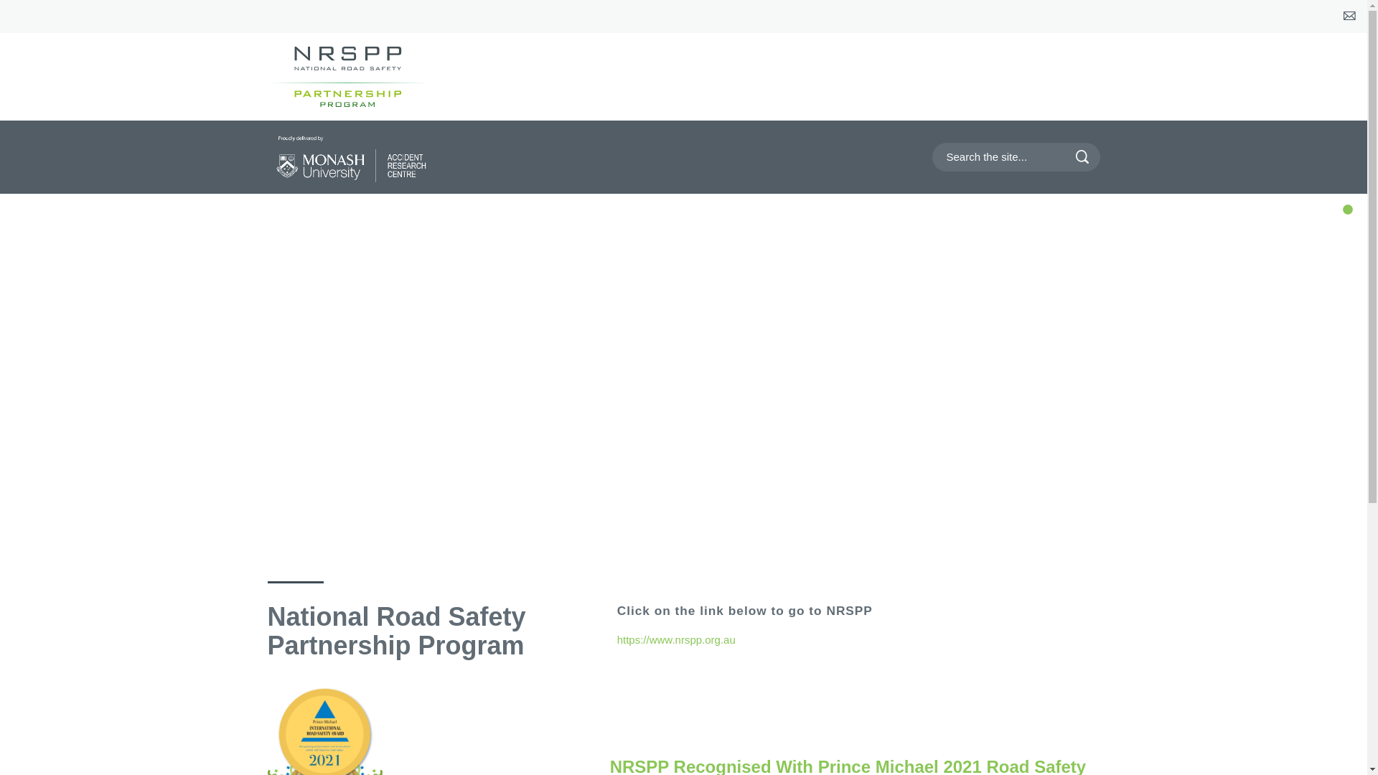 The height and width of the screenshot is (775, 1378). What do you see at coordinates (683, 509) in the screenshot?
I see `Scroll Down` at bounding box center [683, 509].